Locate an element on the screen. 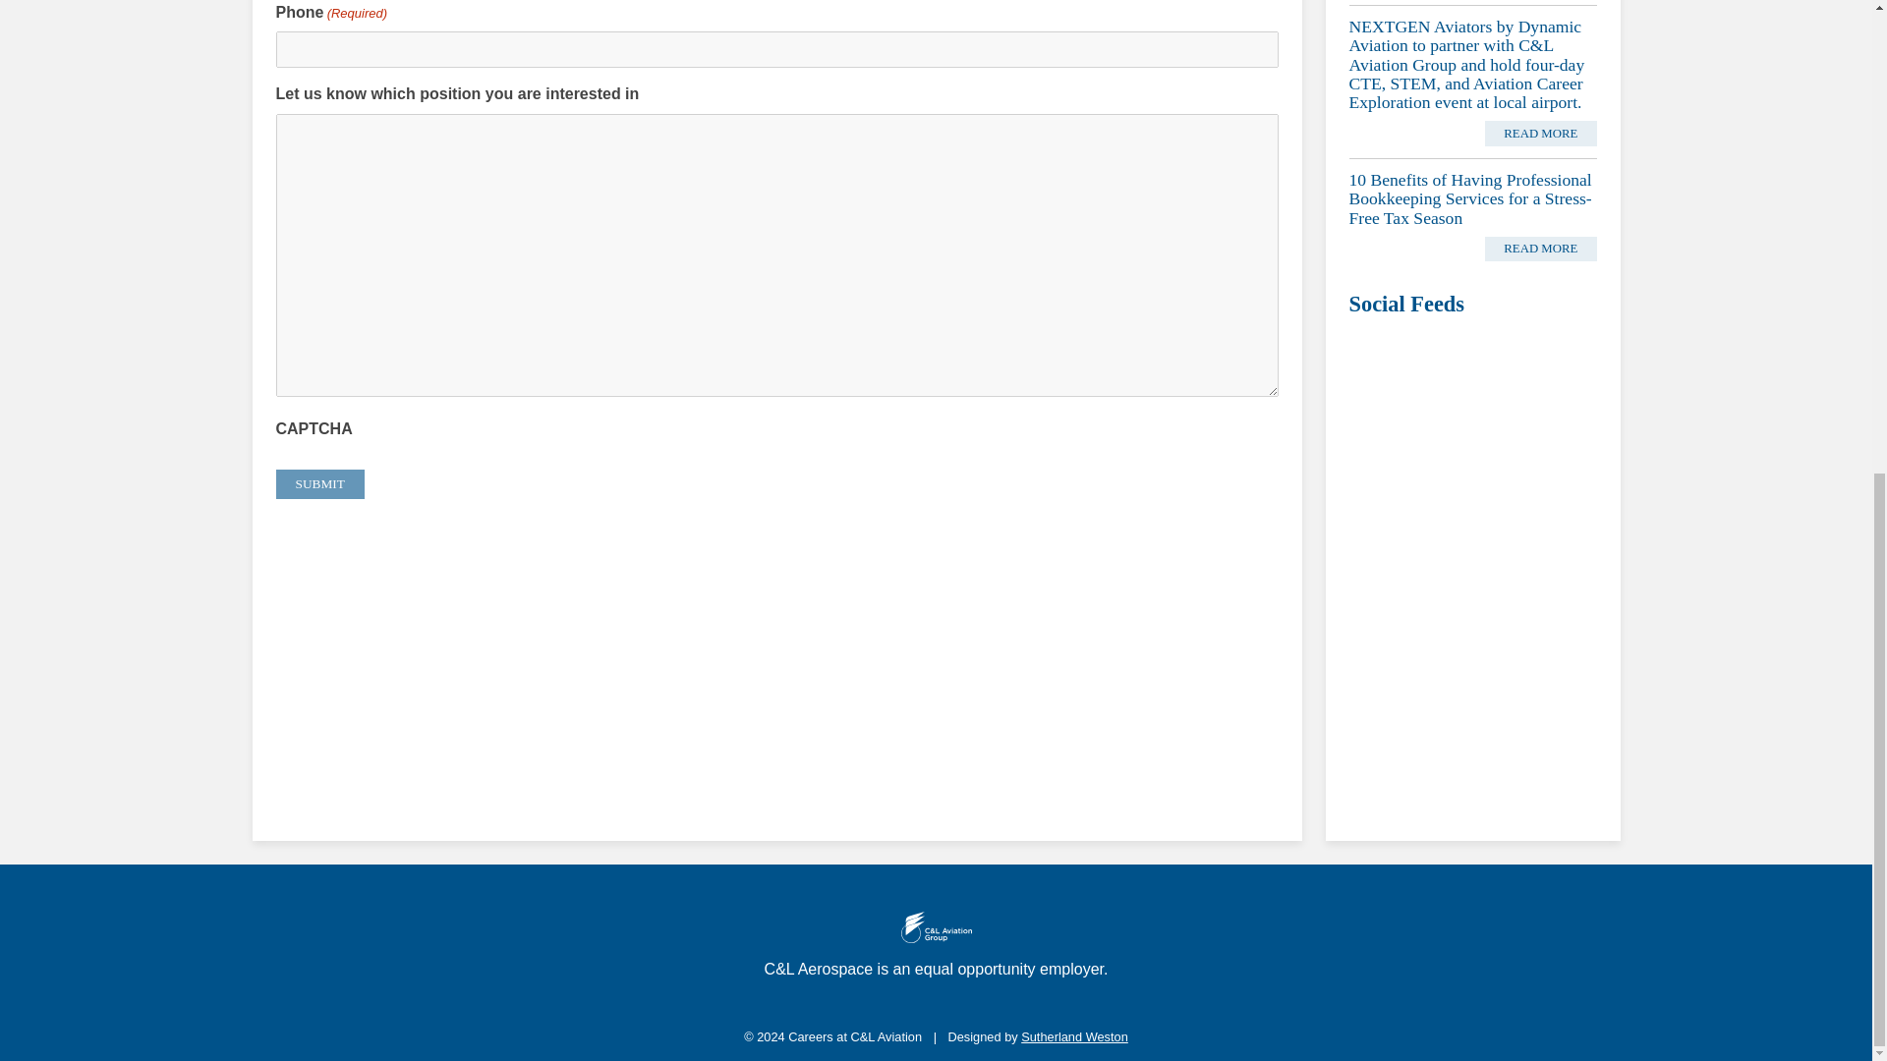  Sutherland Weston is located at coordinates (1074, 1035).